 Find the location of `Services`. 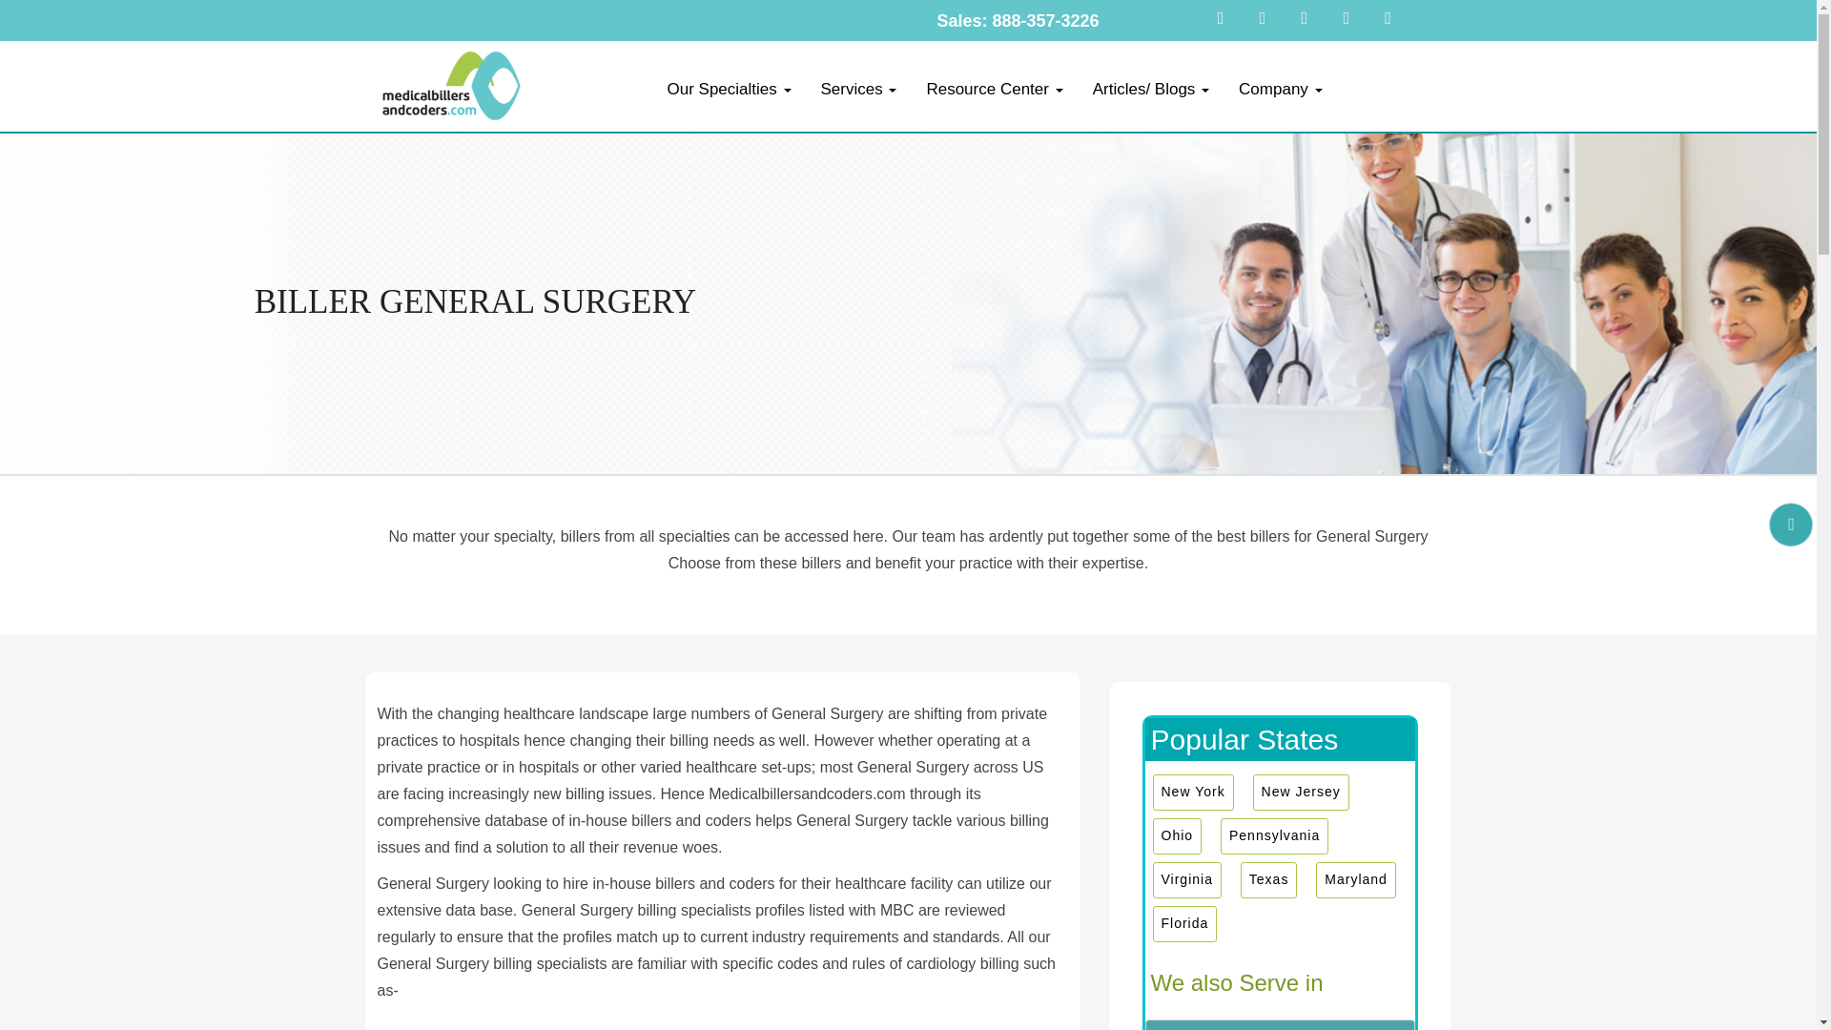

Services is located at coordinates (857, 90).